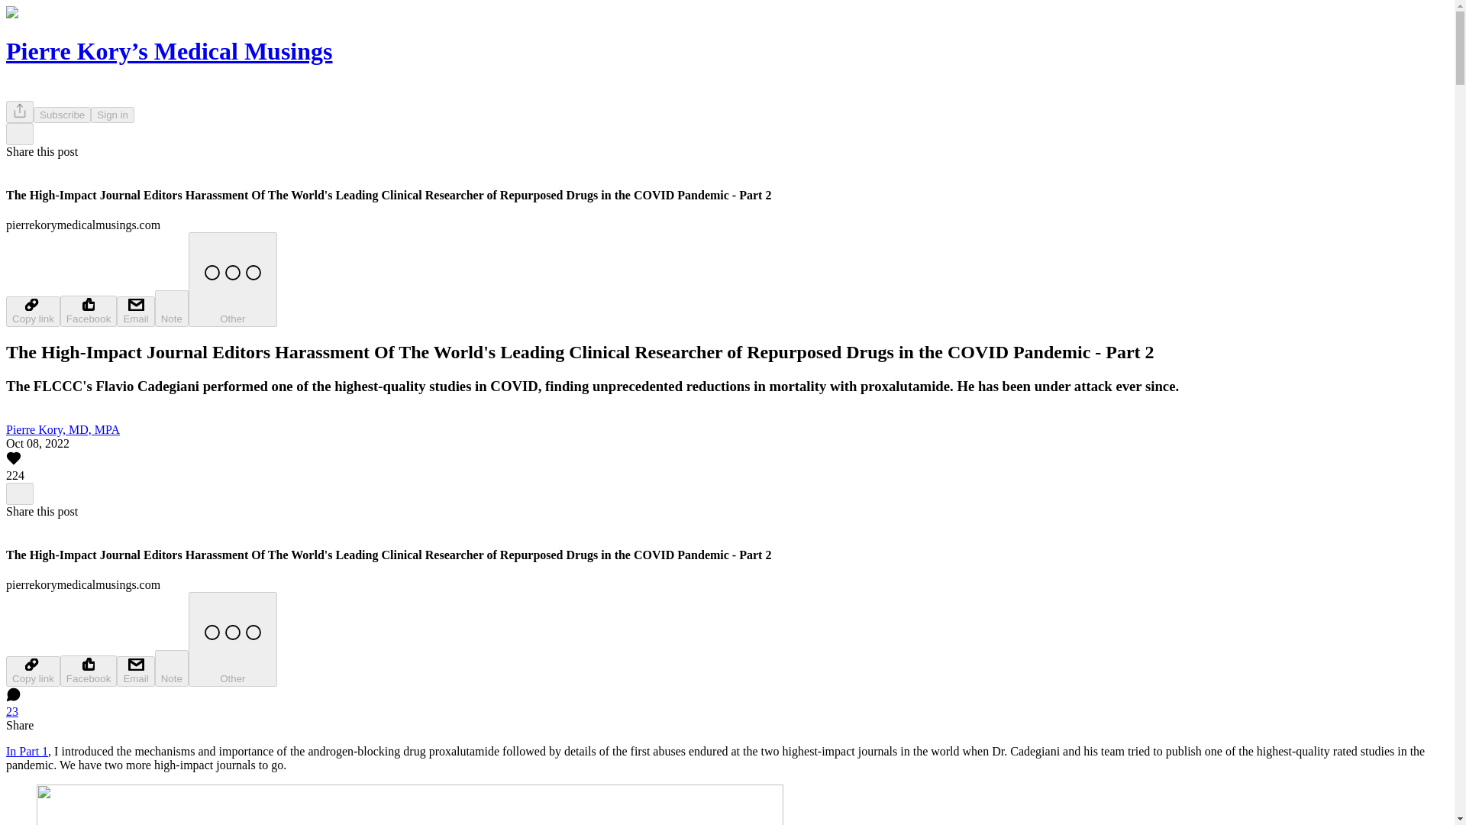 This screenshot has height=825, width=1466. What do you see at coordinates (135, 671) in the screenshot?
I see `Email` at bounding box center [135, 671].